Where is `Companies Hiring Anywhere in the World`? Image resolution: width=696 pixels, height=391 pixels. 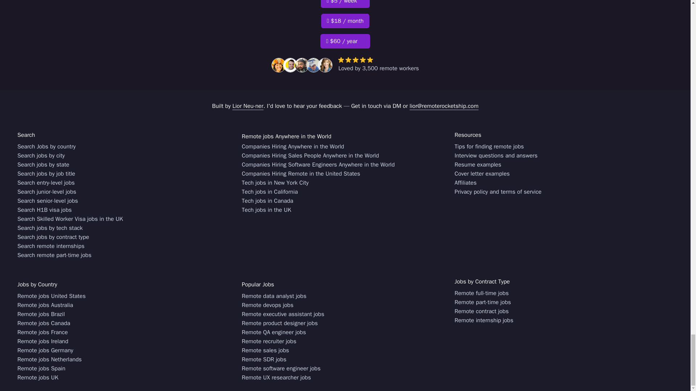
Companies Hiring Anywhere in the World is located at coordinates (293, 147).